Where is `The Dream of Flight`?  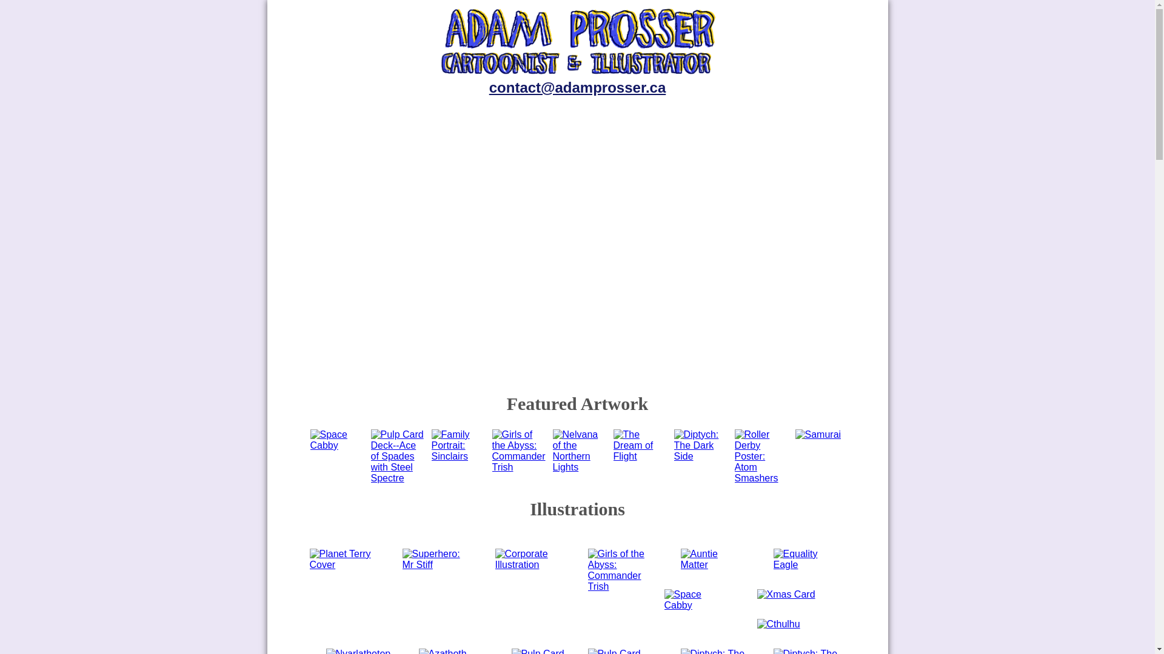 The Dream of Flight is located at coordinates (641, 446).